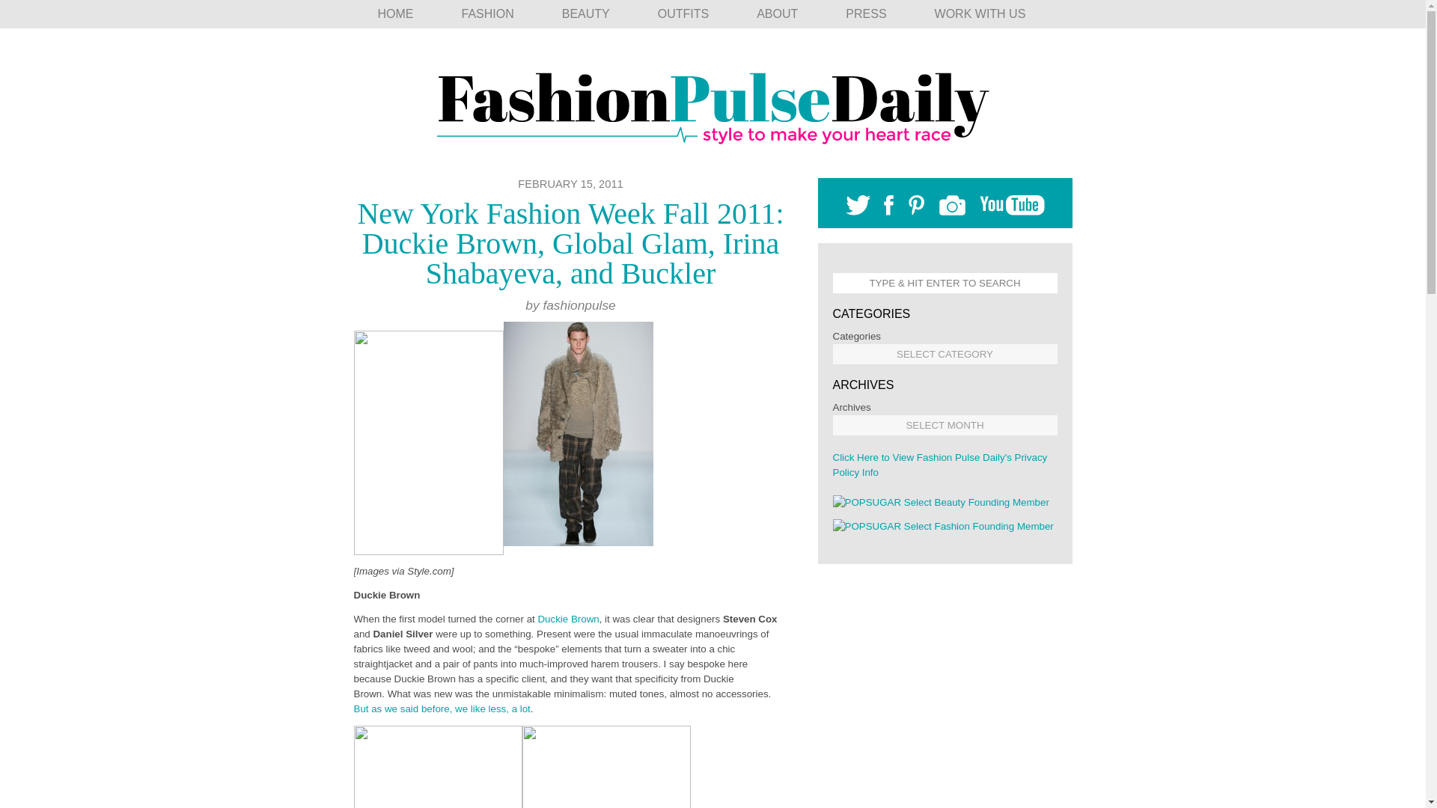 The height and width of the screenshot is (808, 1437). I want to click on PRESS, so click(866, 13).